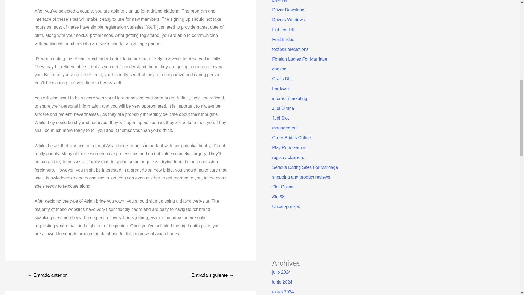  What do you see at coordinates (278, 197) in the screenshot?
I see `Slot88` at bounding box center [278, 197].